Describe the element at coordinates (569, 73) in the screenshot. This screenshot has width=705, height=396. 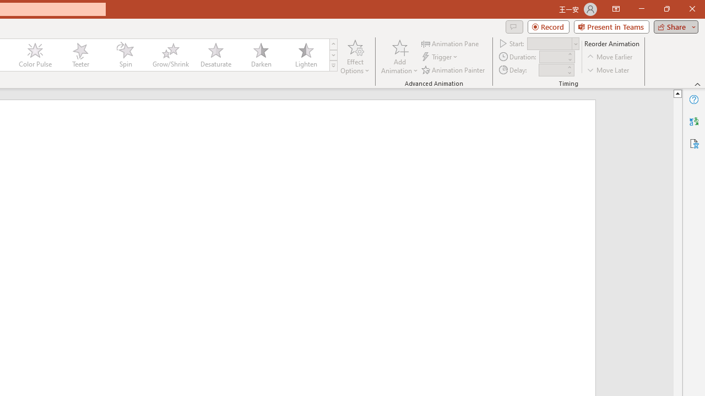
I see `Less` at that location.